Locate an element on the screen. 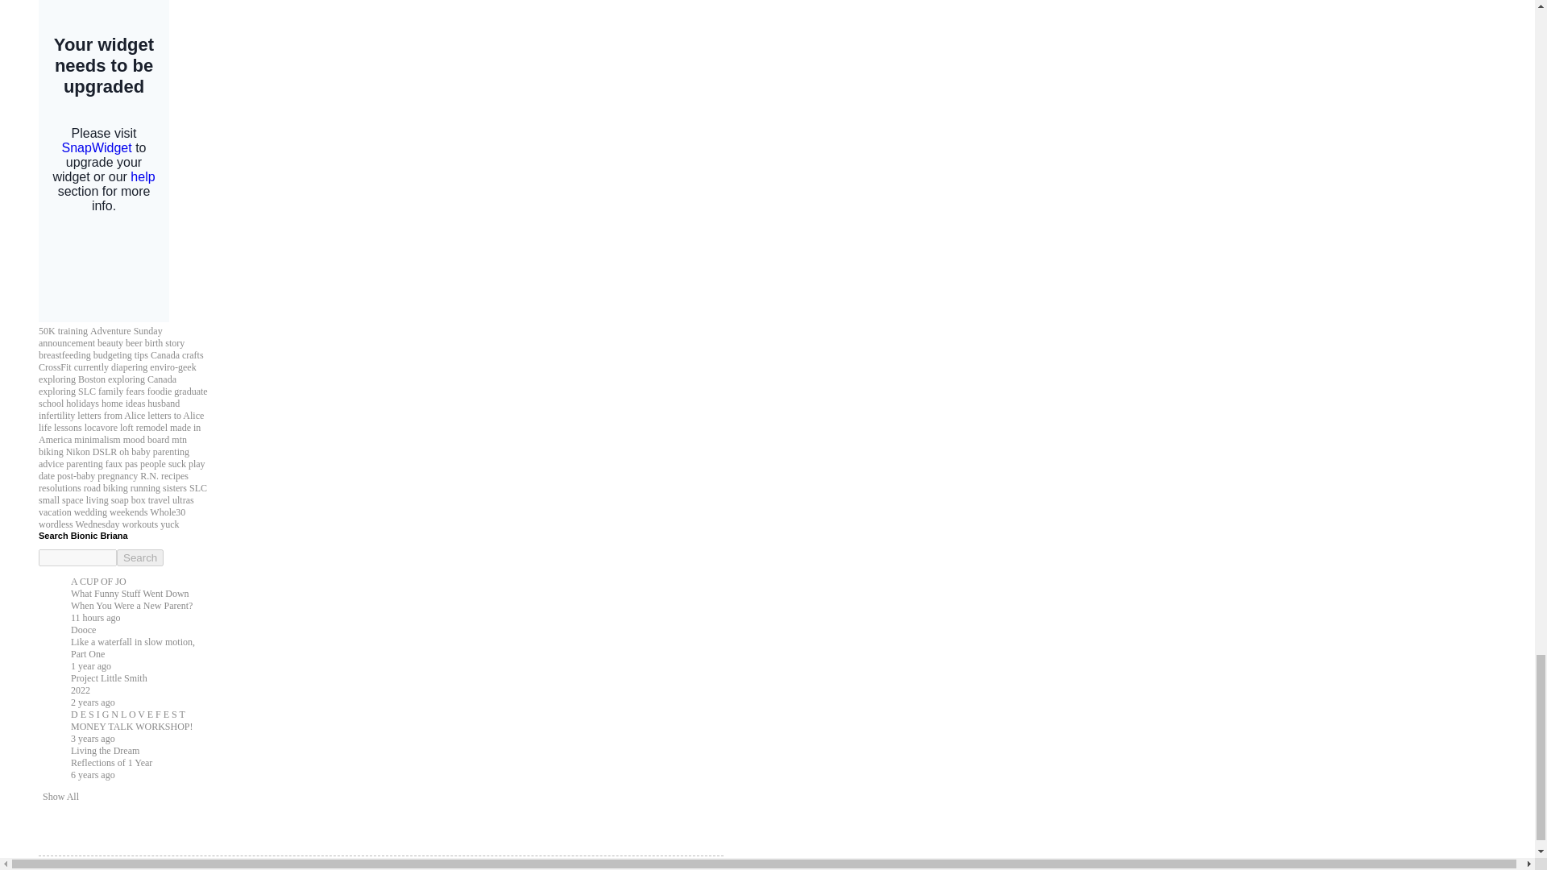 This screenshot has width=1547, height=870. Adventure Sunday is located at coordinates (126, 330).